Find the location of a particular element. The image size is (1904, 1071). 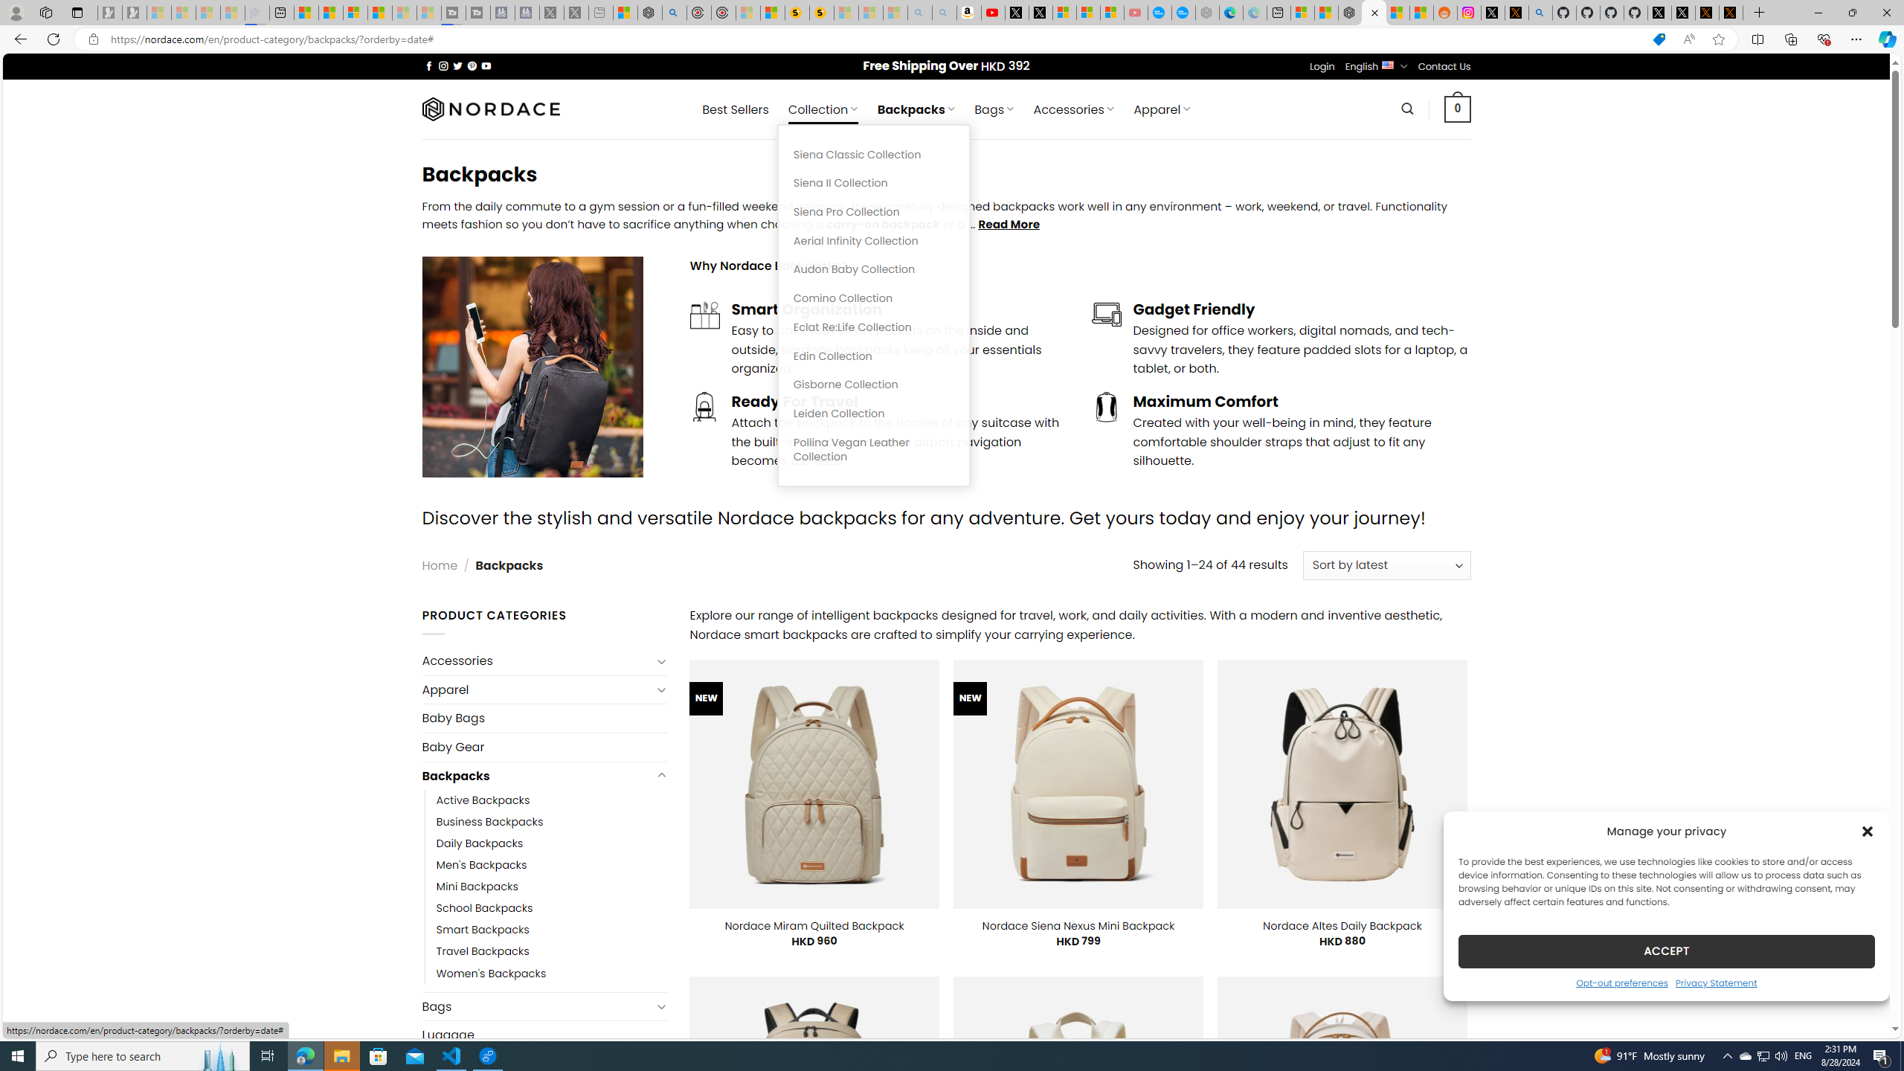

X is located at coordinates (1040, 13).